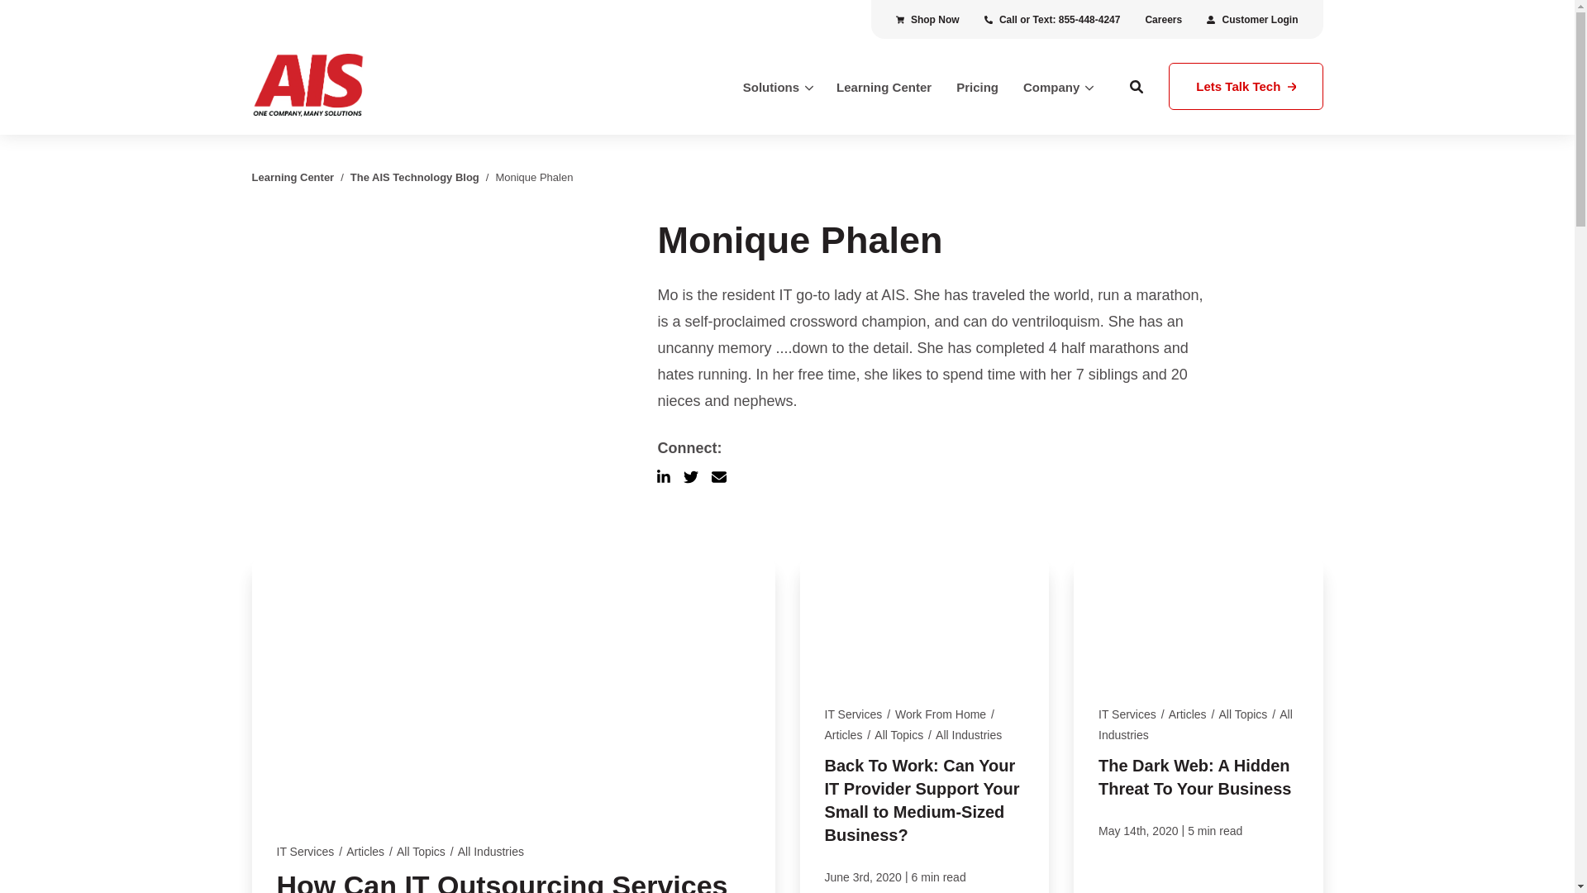 This screenshot has width=1587, height=893. What do you see at coordinates (884, 88) in the screenshot?
I see `Learning Center` at bounding box center [884, 88].